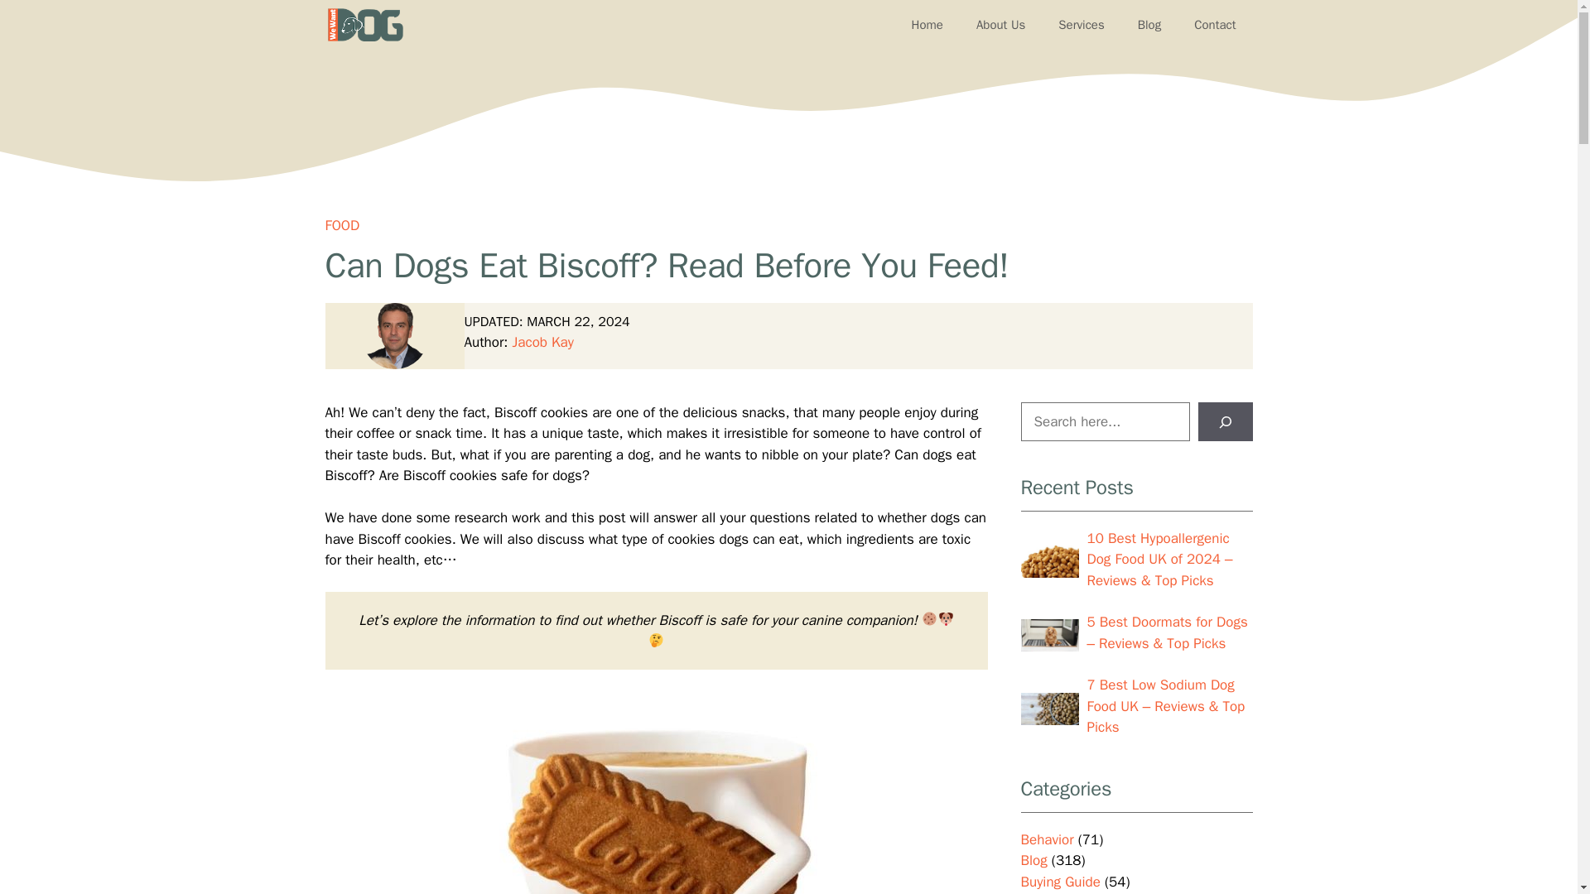  What do you see at coordinates (656, 791) in the screenshot?
I see `Can Dogs Eat Biscoff` at bounding box center [656, 791].